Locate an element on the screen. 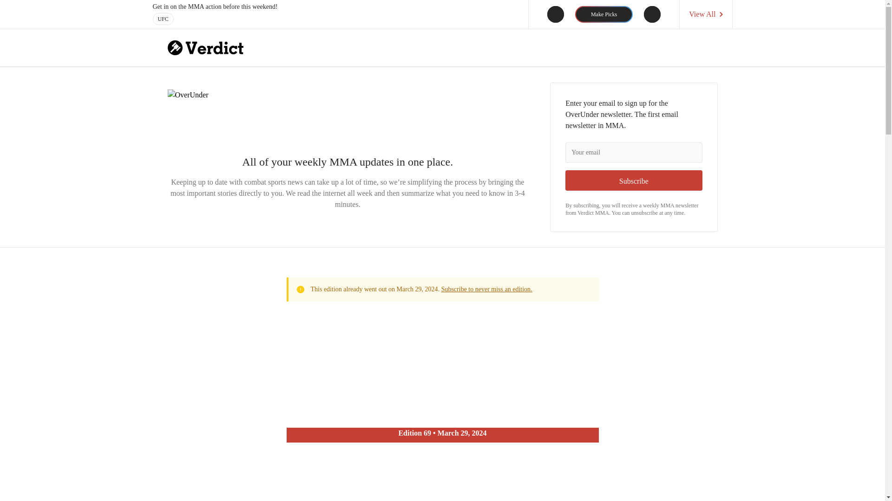 This screenshot has height=501, width=892. Subscribe to never miss an edition. is located at coordinates (487, 289).